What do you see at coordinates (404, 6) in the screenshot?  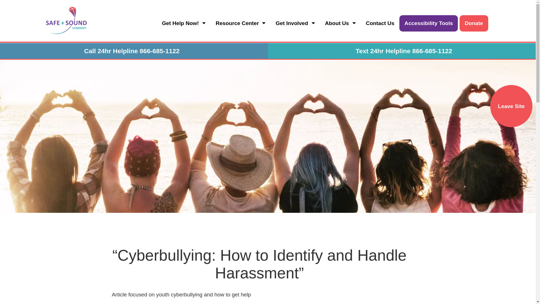 I see `Contact Us` at bounding box center [404, 6].